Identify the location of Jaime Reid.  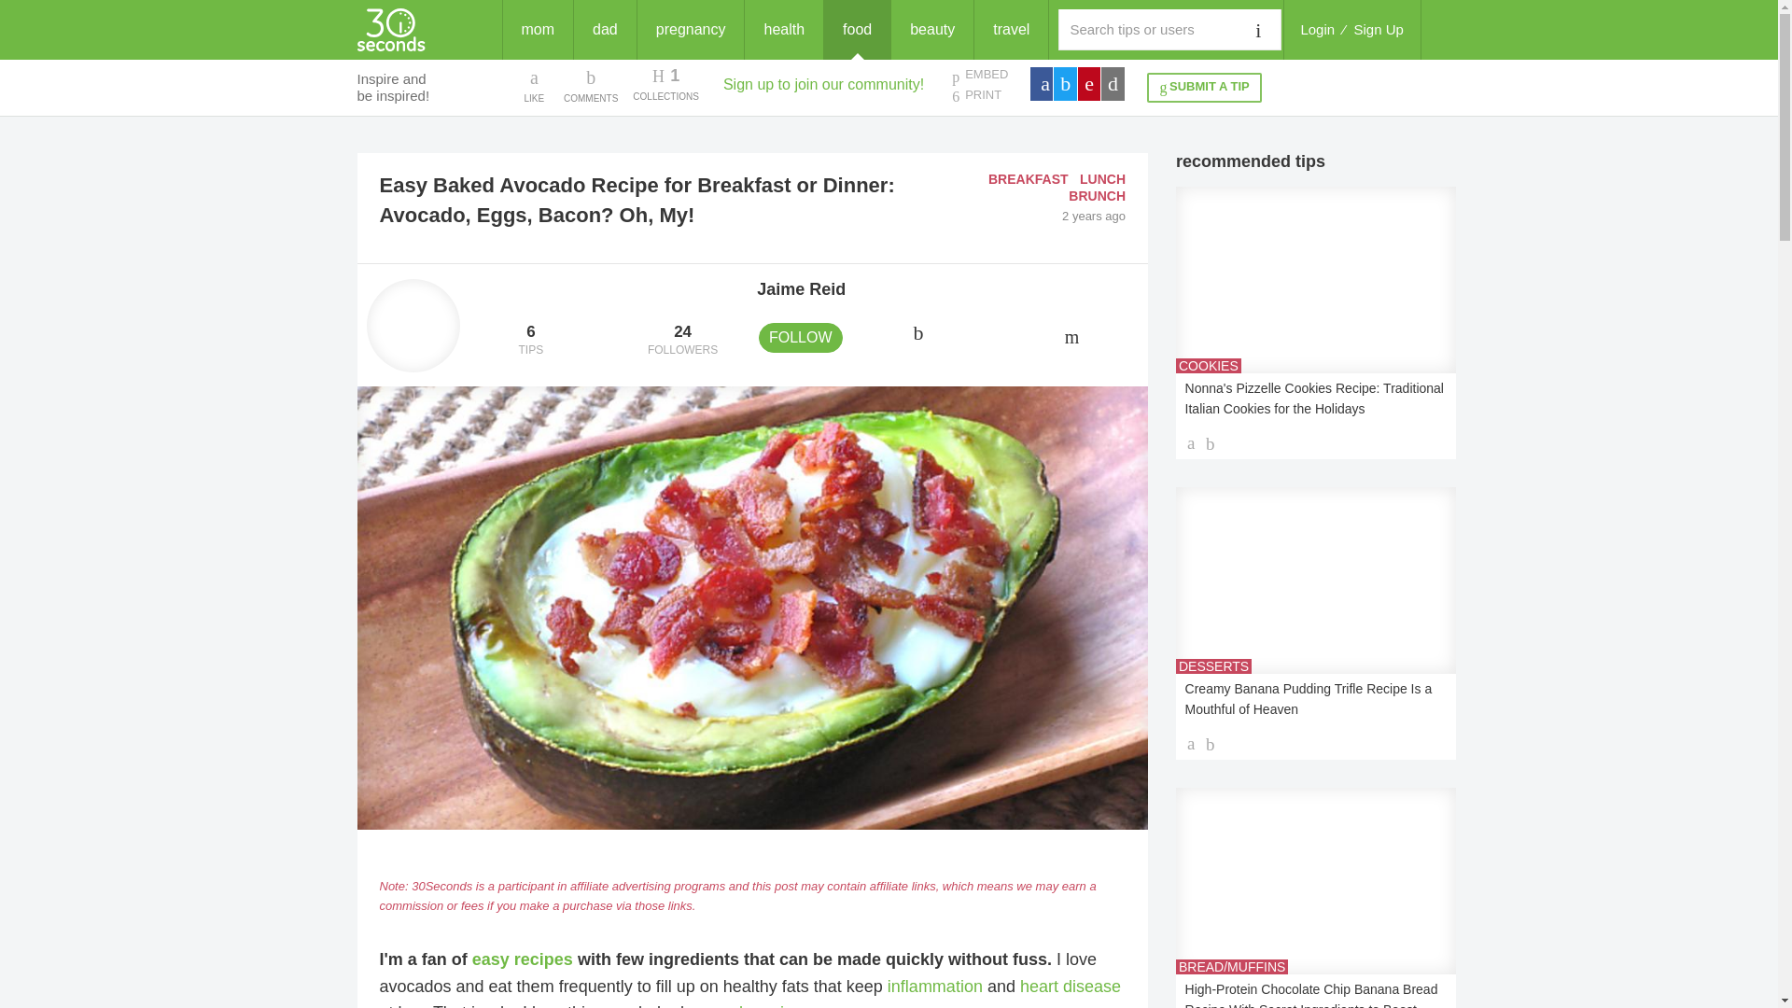
(801, 289).